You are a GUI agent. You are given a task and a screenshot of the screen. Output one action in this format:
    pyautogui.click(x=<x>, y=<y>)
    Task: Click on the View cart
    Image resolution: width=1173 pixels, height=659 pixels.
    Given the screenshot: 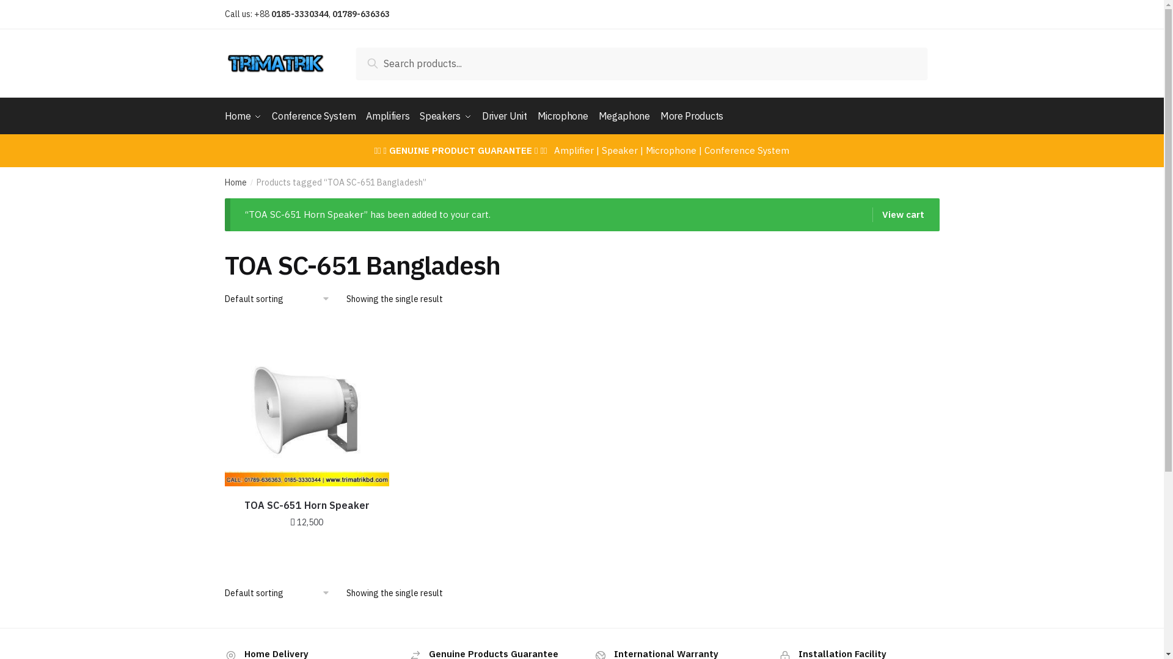 What is the action you would take?
    pyautogui.click(x=898, y=215)
    